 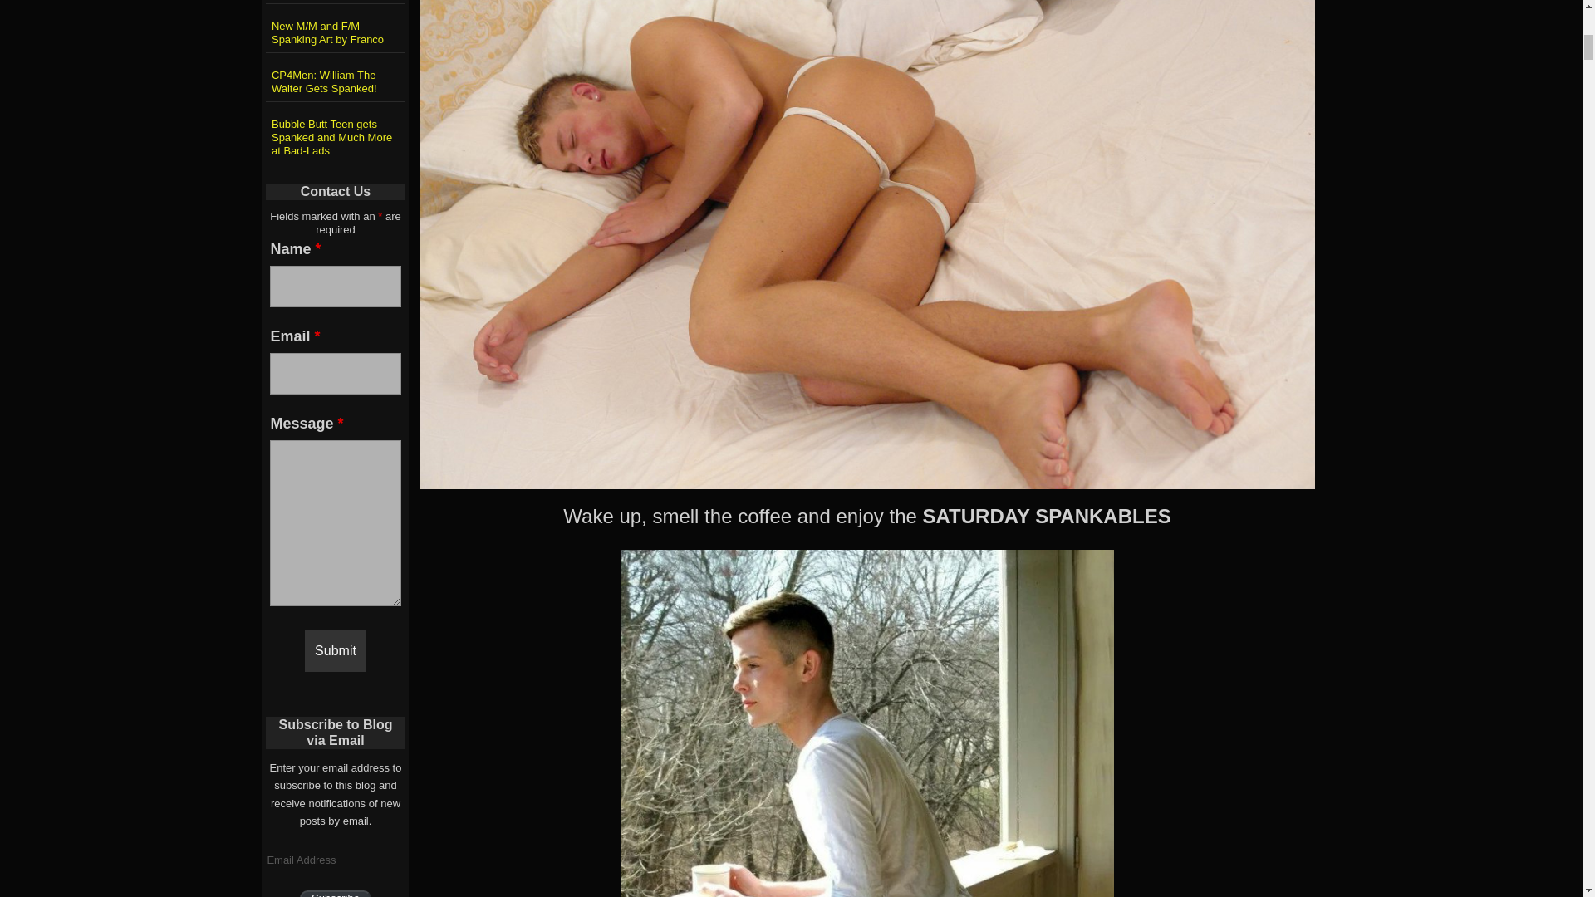 I want to click on Submit, so click(x=336, y=651).